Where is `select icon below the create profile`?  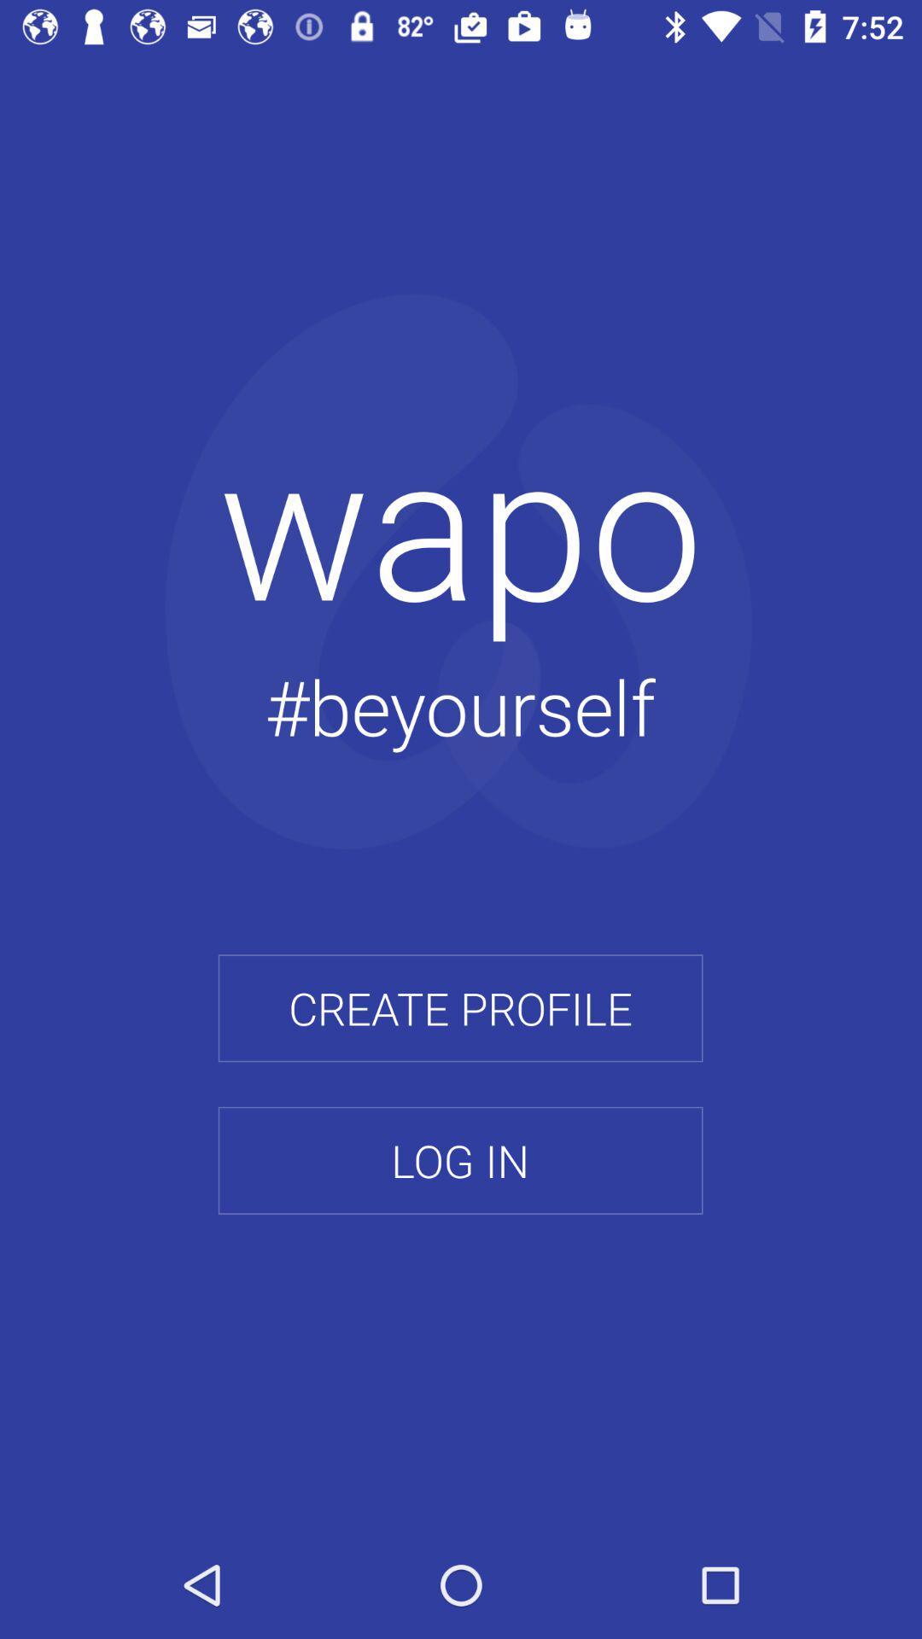 select icon below the create profile is located at coordinates (460, 1160).